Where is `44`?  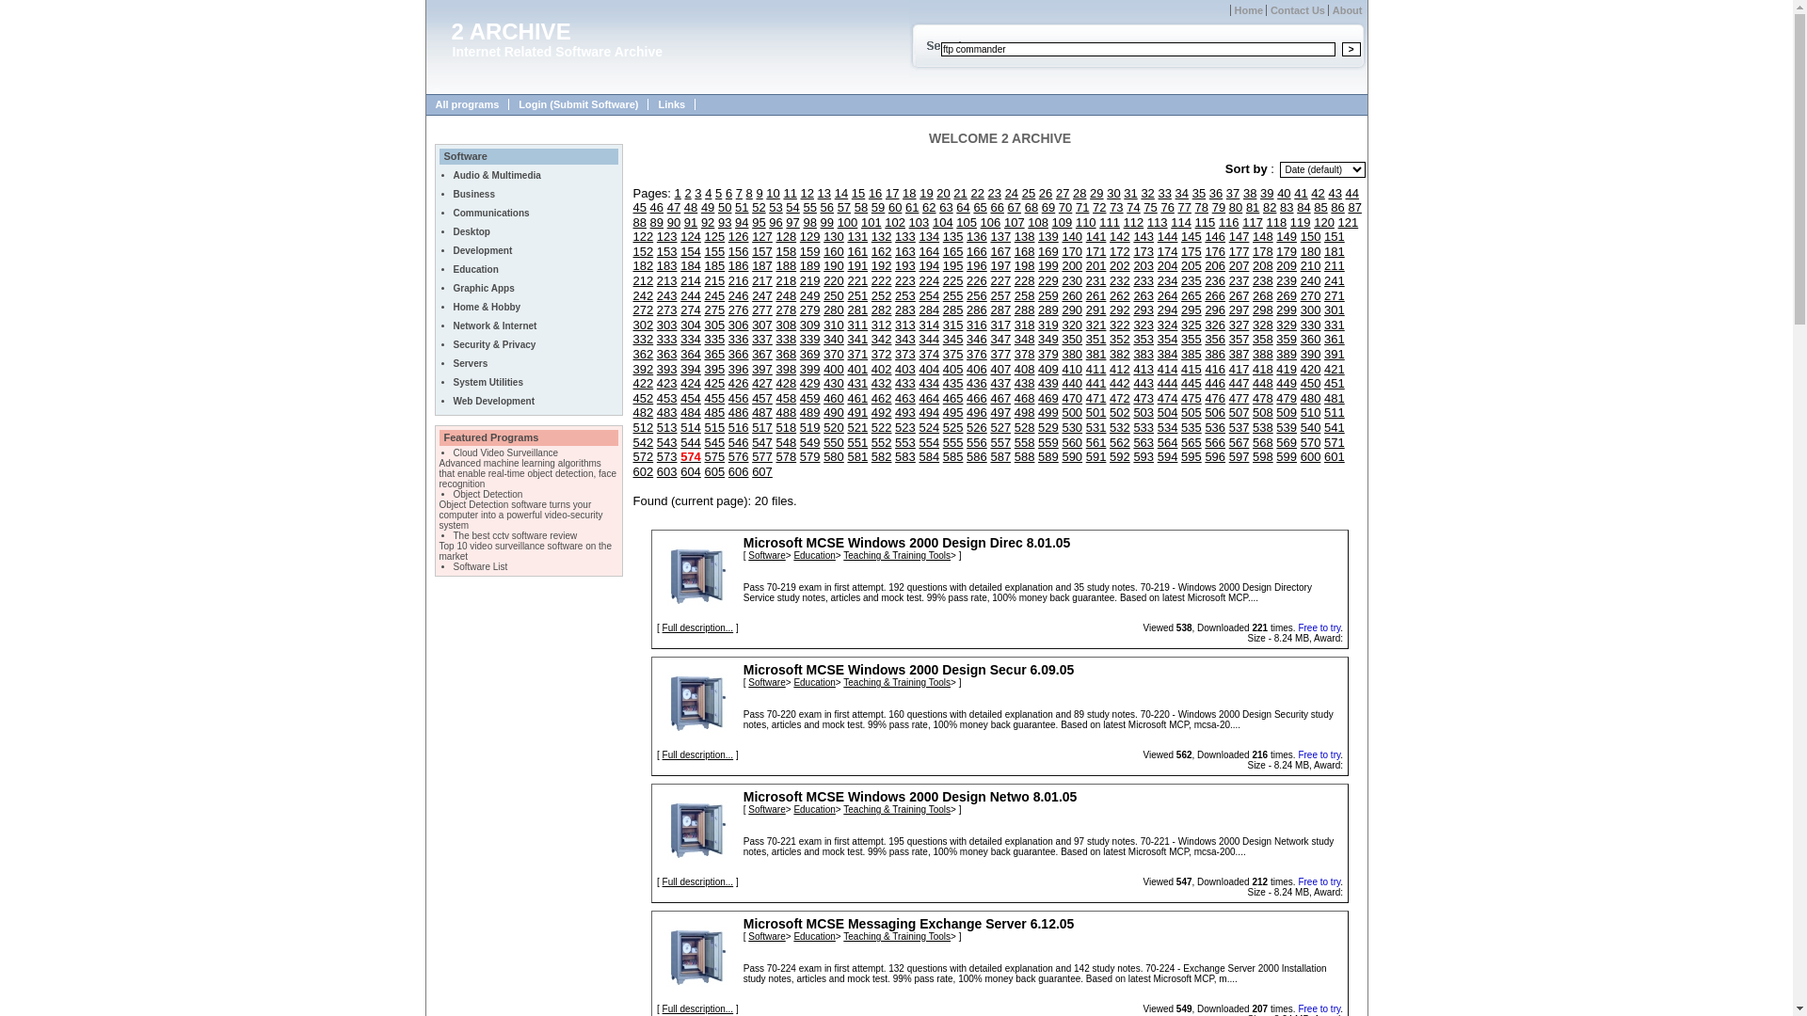 44 is located at coordinates (1352, 194).